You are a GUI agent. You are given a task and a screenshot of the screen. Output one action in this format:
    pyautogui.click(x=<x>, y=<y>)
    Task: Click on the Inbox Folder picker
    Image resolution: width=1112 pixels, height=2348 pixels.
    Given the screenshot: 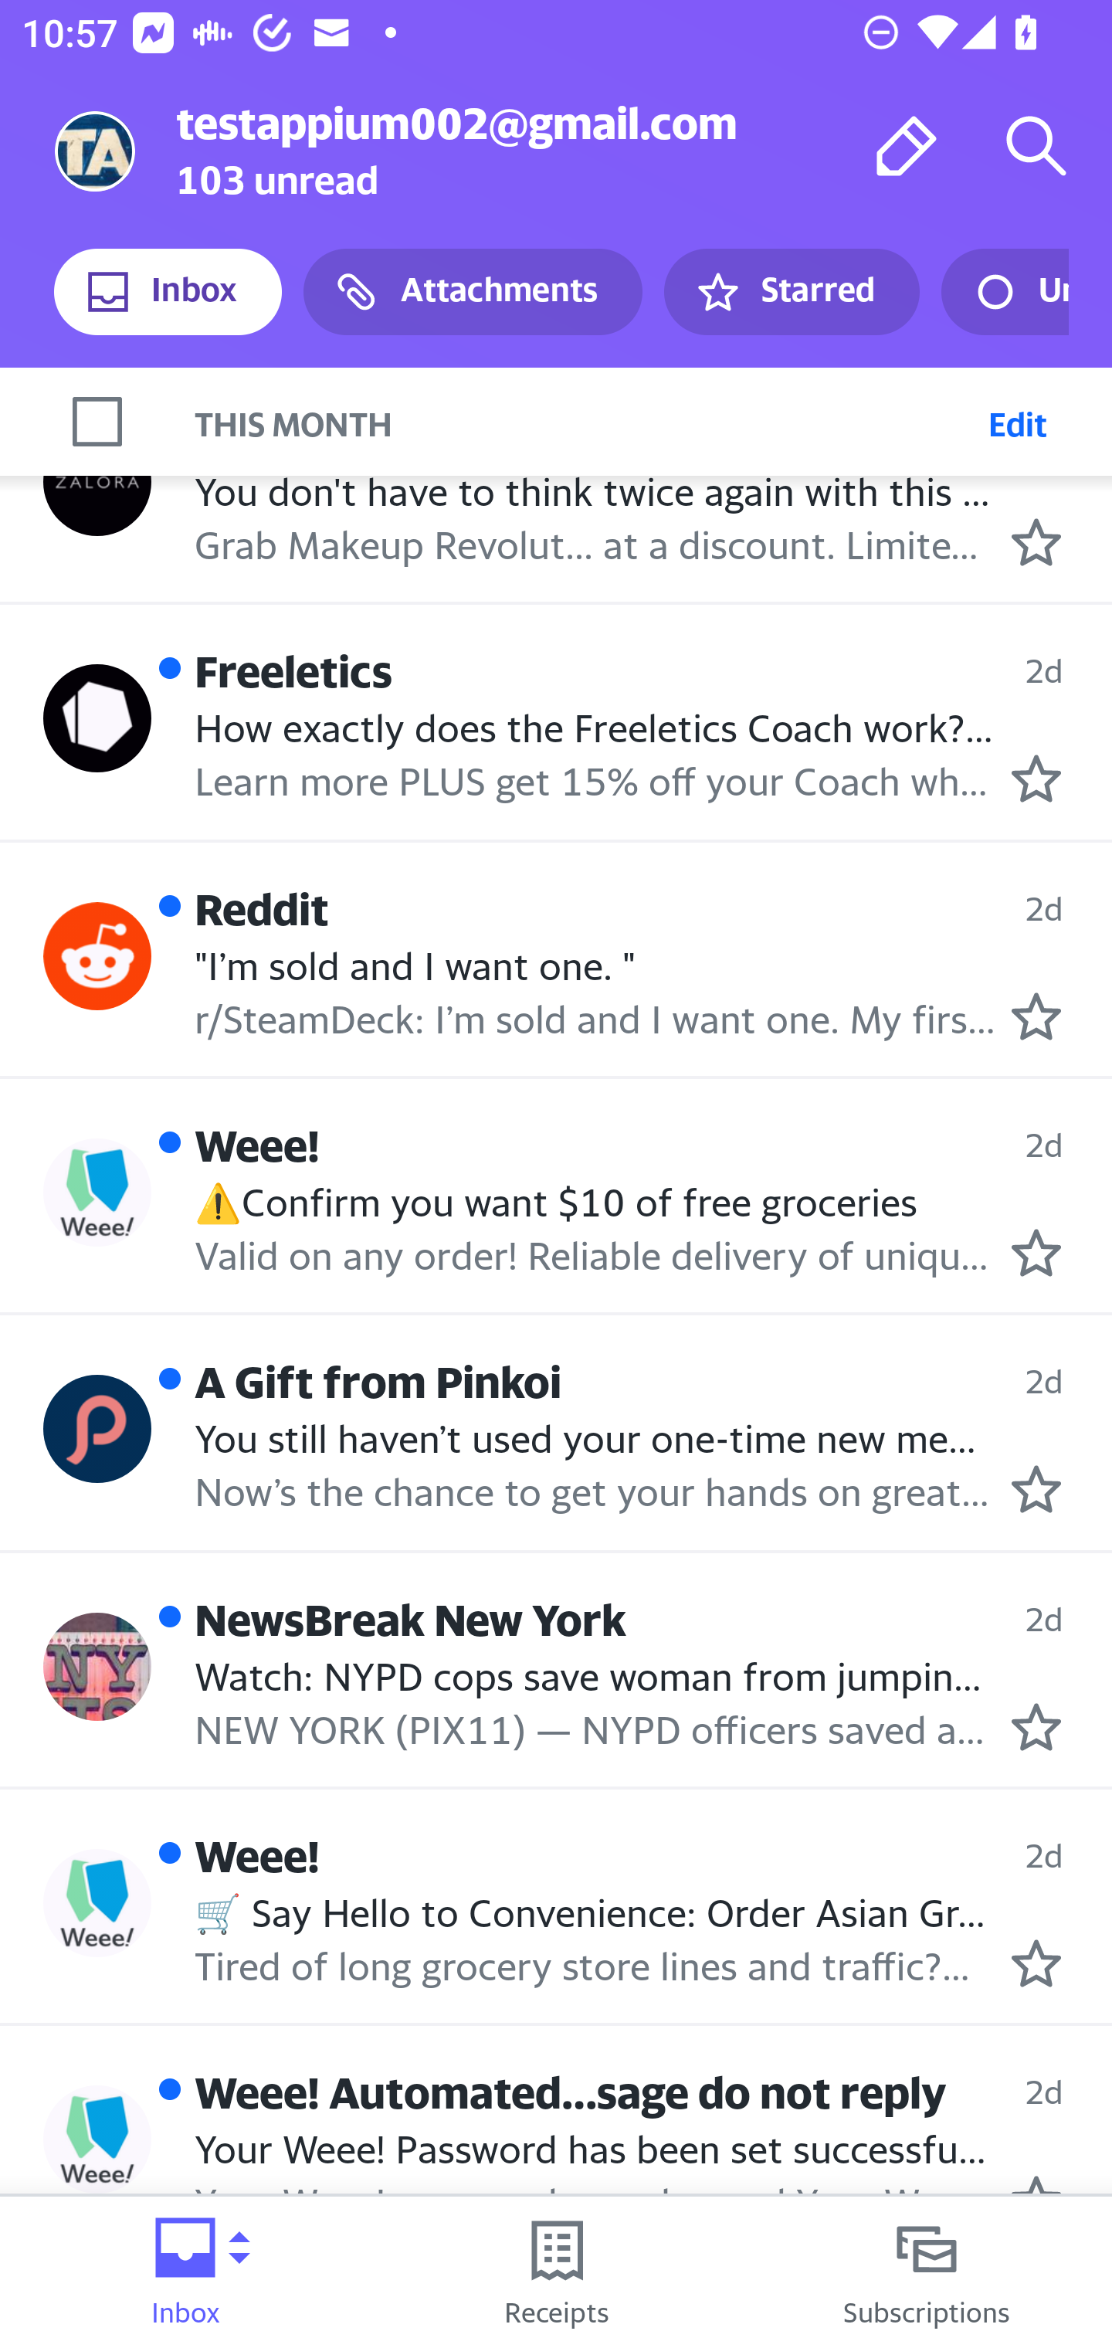 What is the action you would take?
    pyautogui.click(x=185, y=2272)
    